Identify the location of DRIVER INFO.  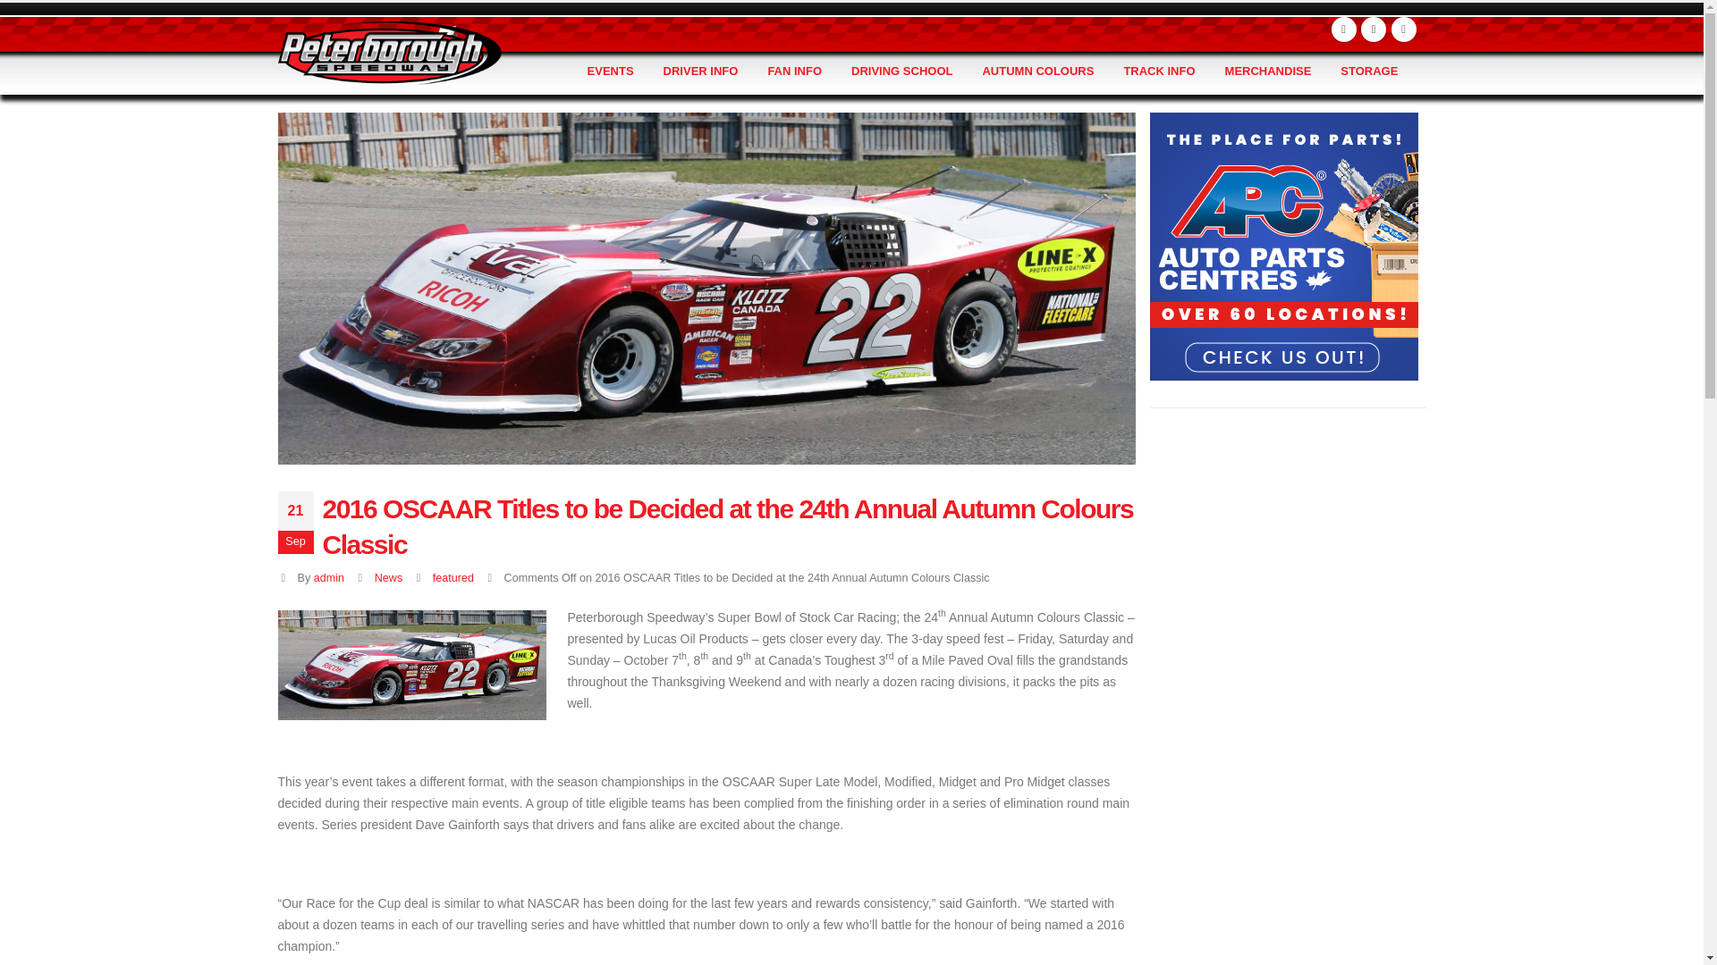
(701, 71).